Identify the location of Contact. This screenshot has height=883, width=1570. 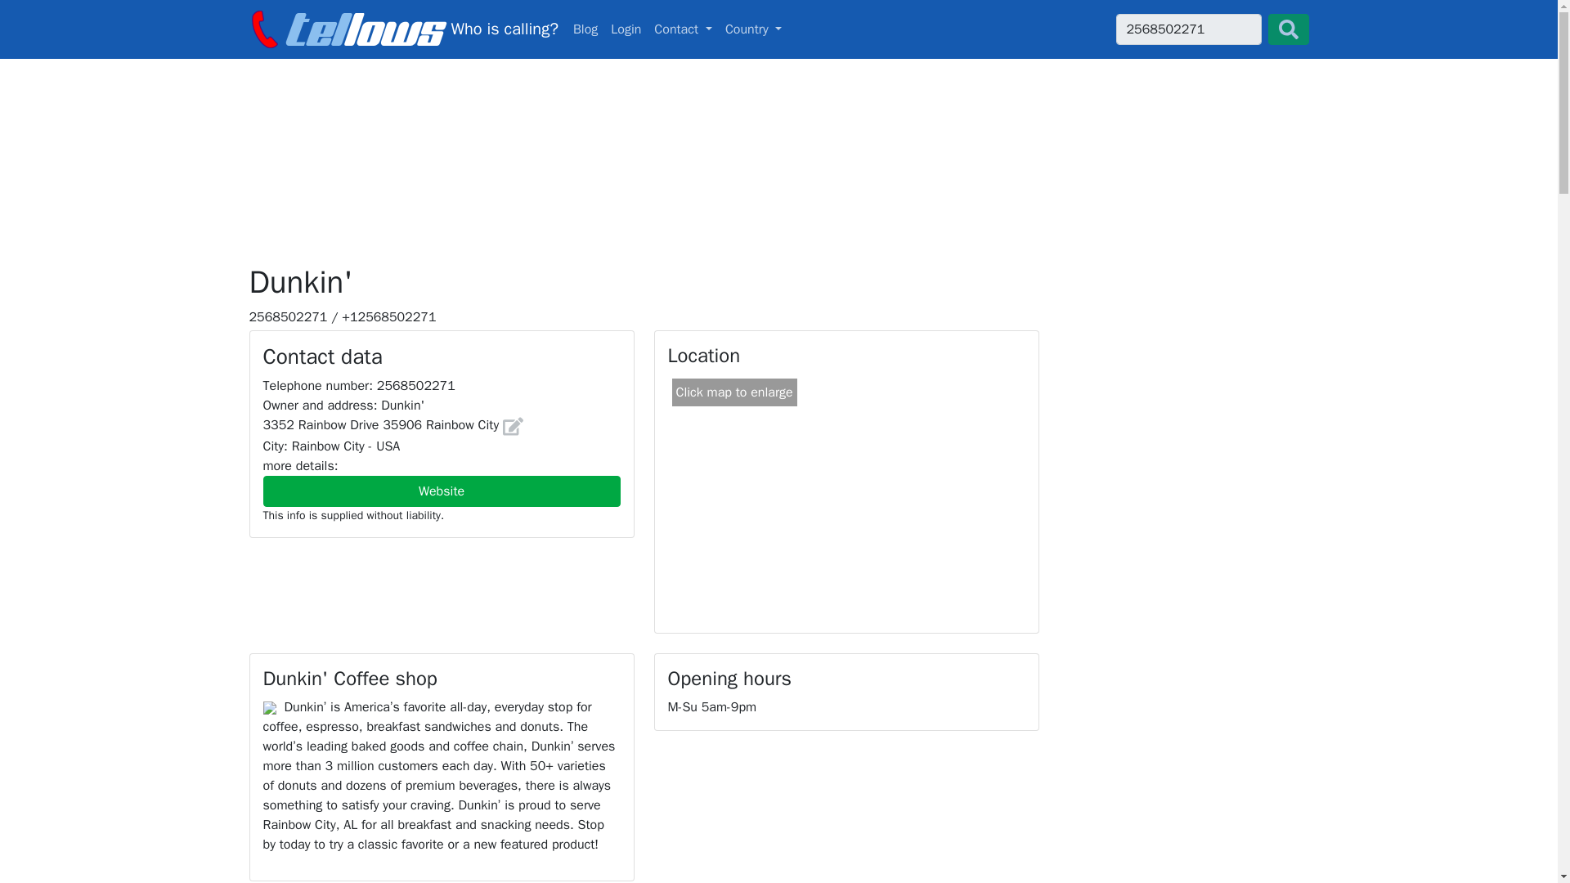
(683, 29).